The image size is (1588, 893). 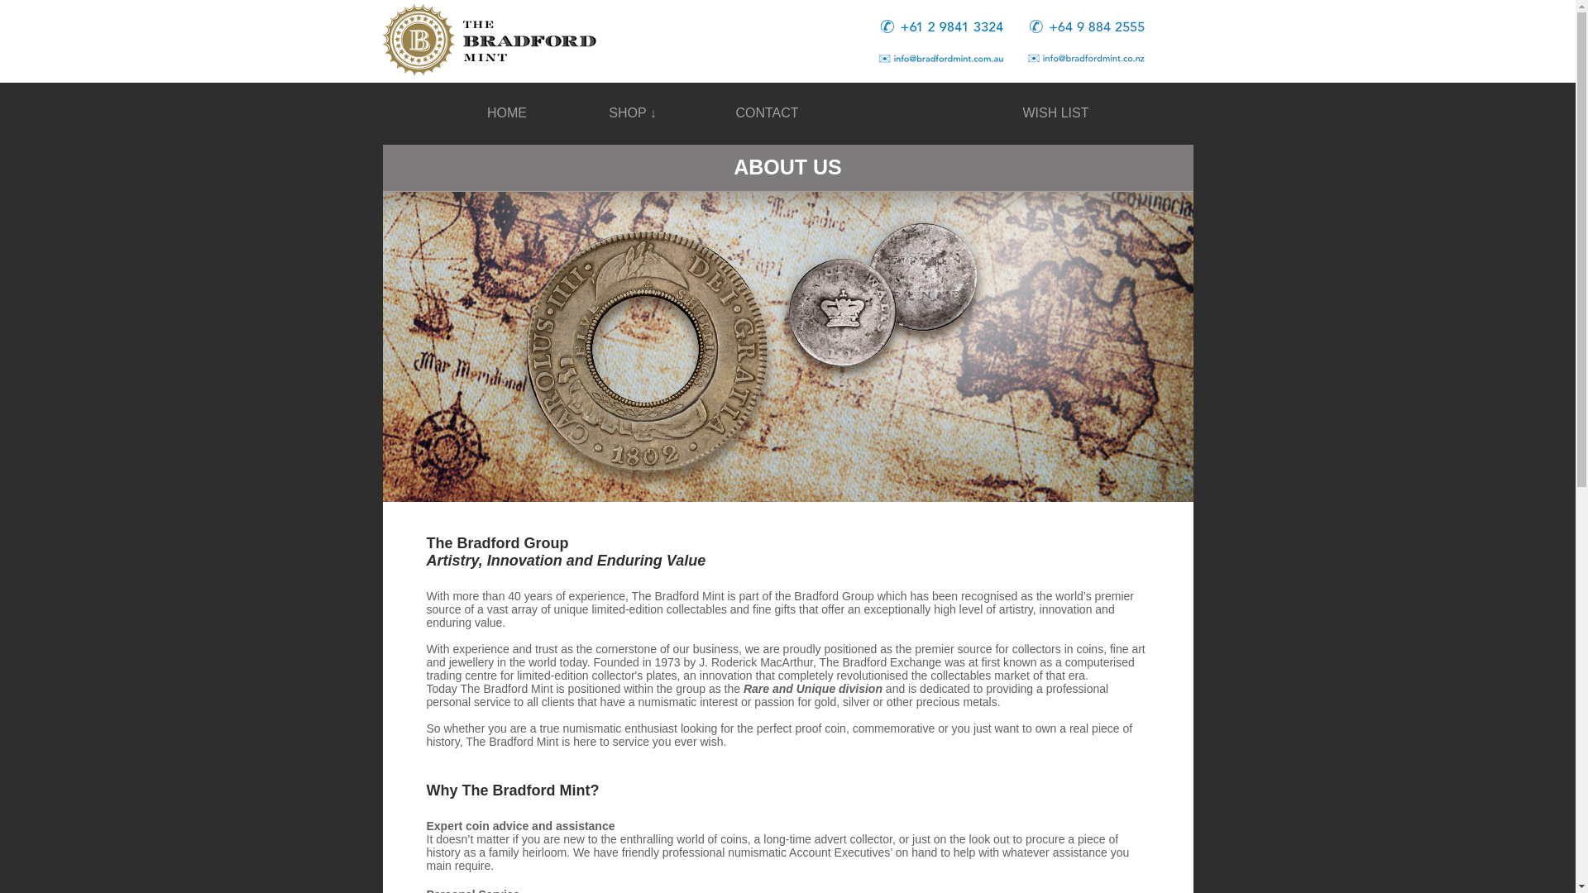 I want to click on Email Us, so click(x=1089, y=58).